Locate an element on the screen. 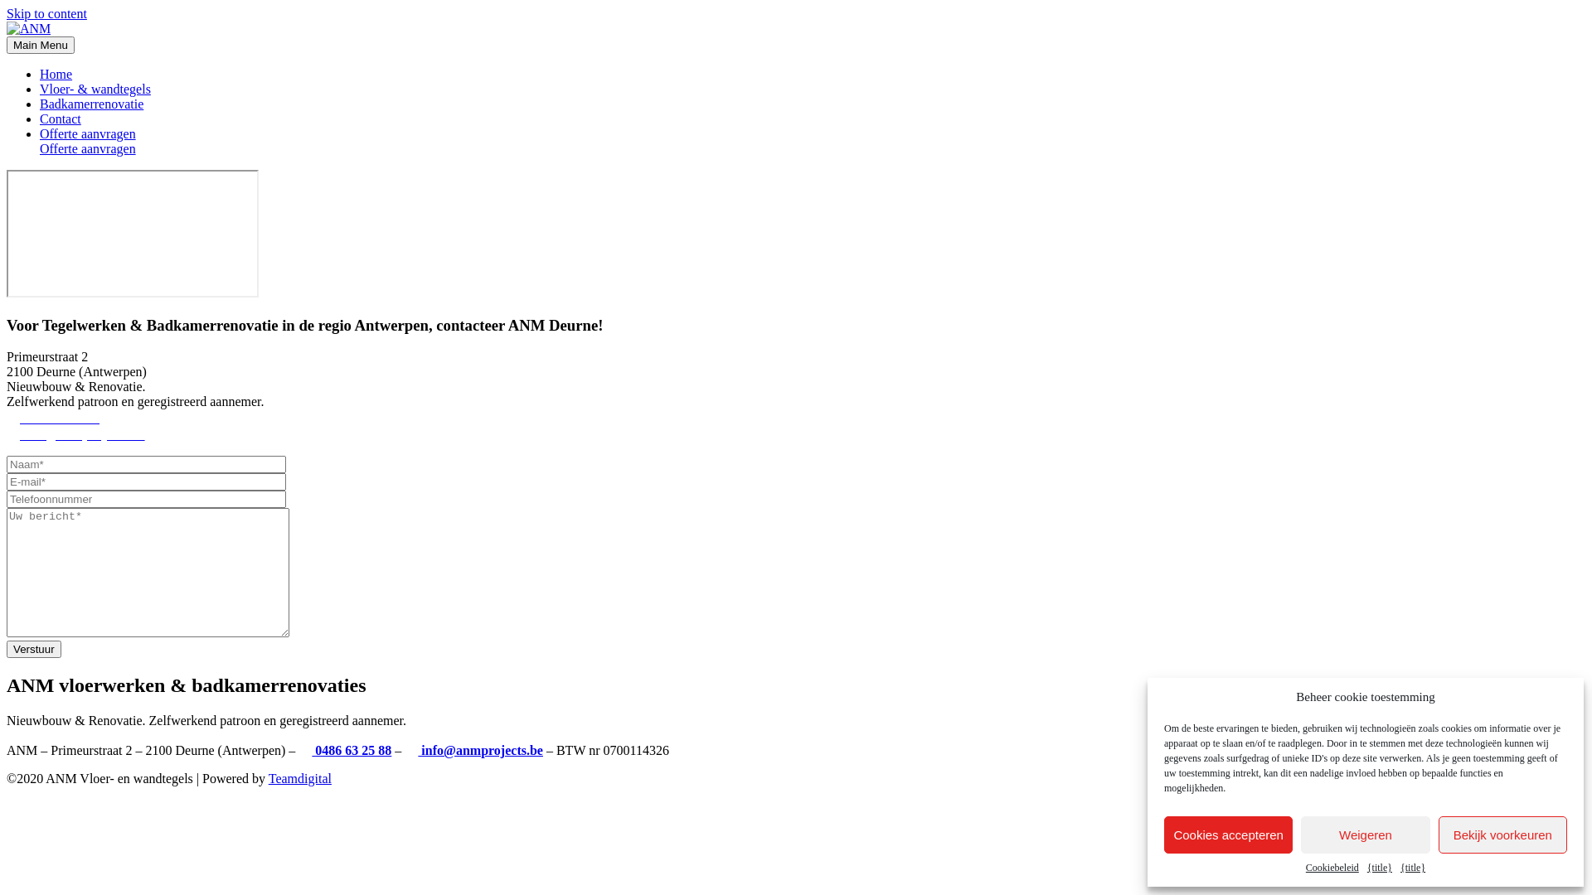  Cookies accepteren is located at coordinates (1229, 835).